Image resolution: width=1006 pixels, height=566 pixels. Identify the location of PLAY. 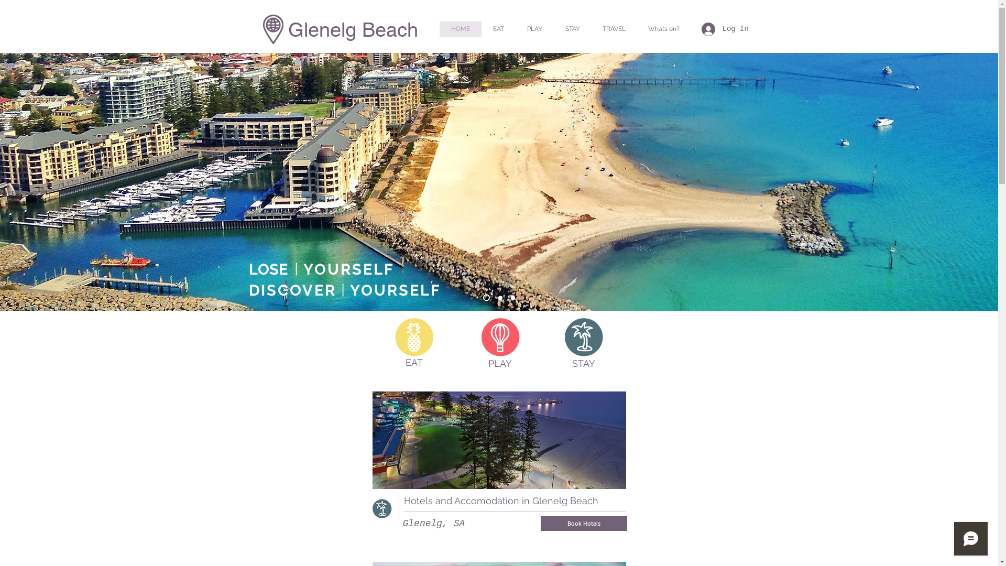
(500, 364).